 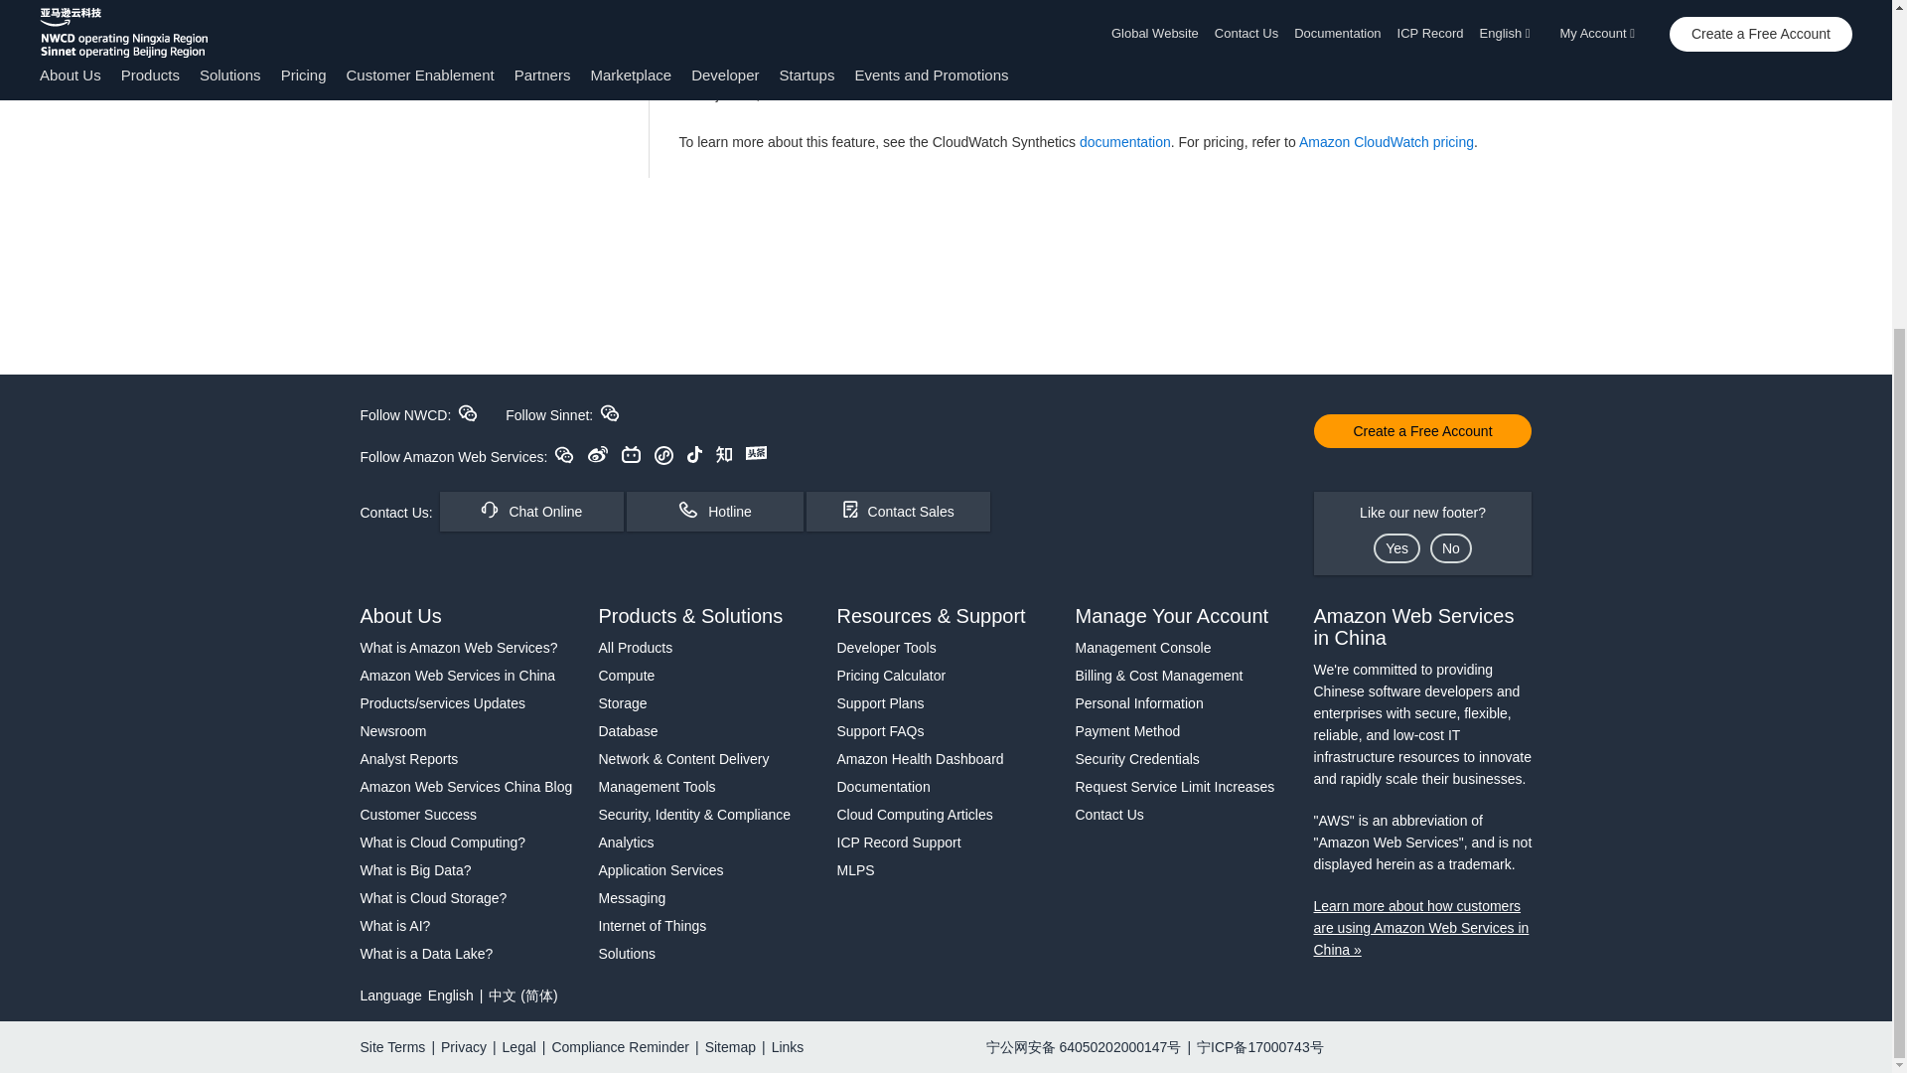 What do you see at coordinates (631, 454) in the screenshot?
I see `Bilibili` at bounding box center [631, 454].